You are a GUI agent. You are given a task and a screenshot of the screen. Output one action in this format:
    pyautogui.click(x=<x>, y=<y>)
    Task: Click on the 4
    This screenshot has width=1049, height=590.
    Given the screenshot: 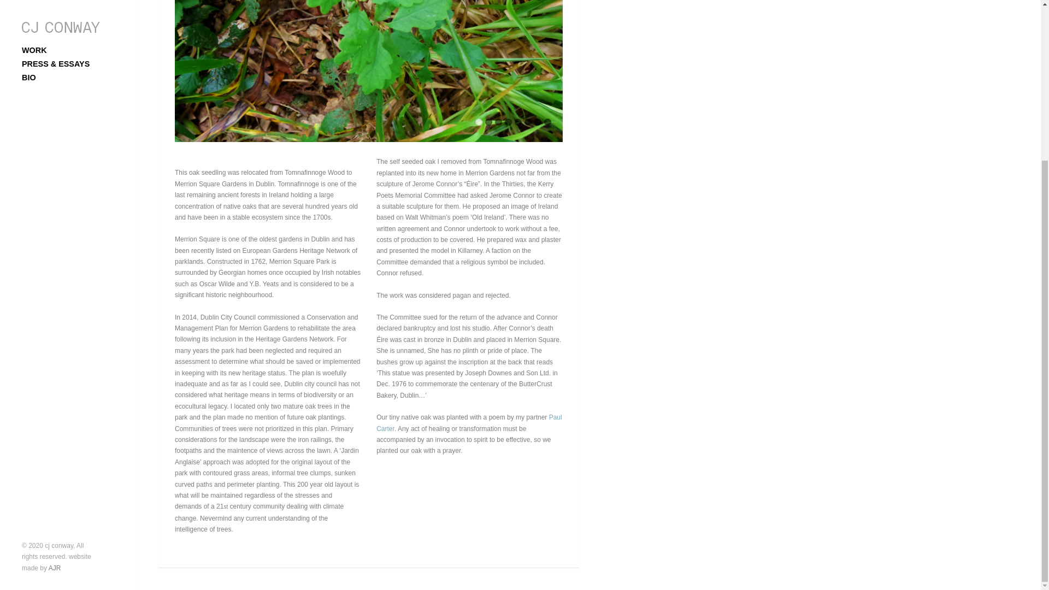 What is the action you would take?
    pyautogui.click(x=508, y=122)
    